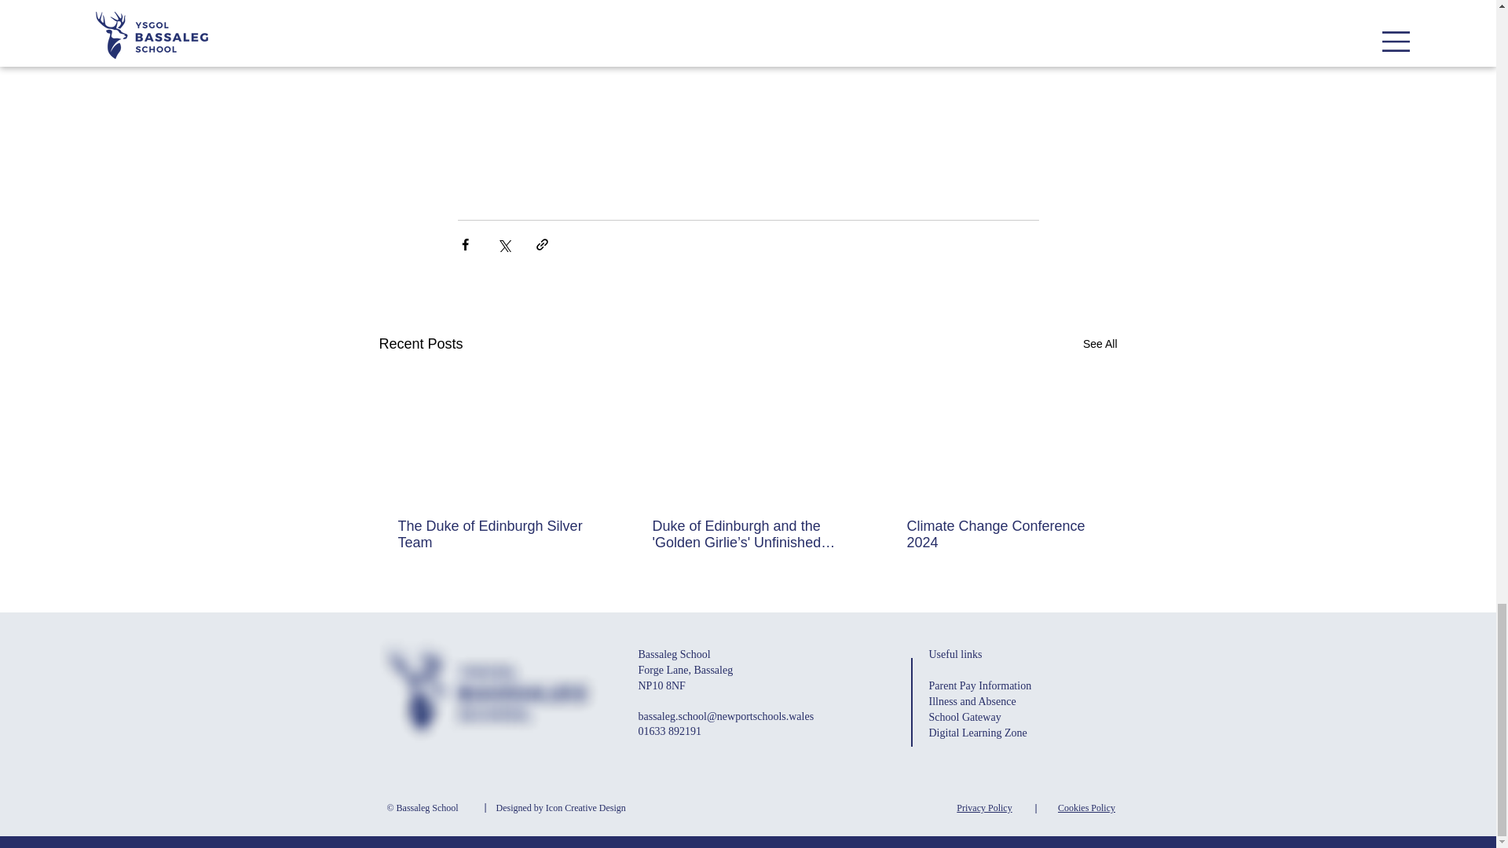 The width and height of the screenshot is (1508, 848). Describe the element at coordinates (1088, 807) in the screenshot. I see `Cookies Policy` at that location.